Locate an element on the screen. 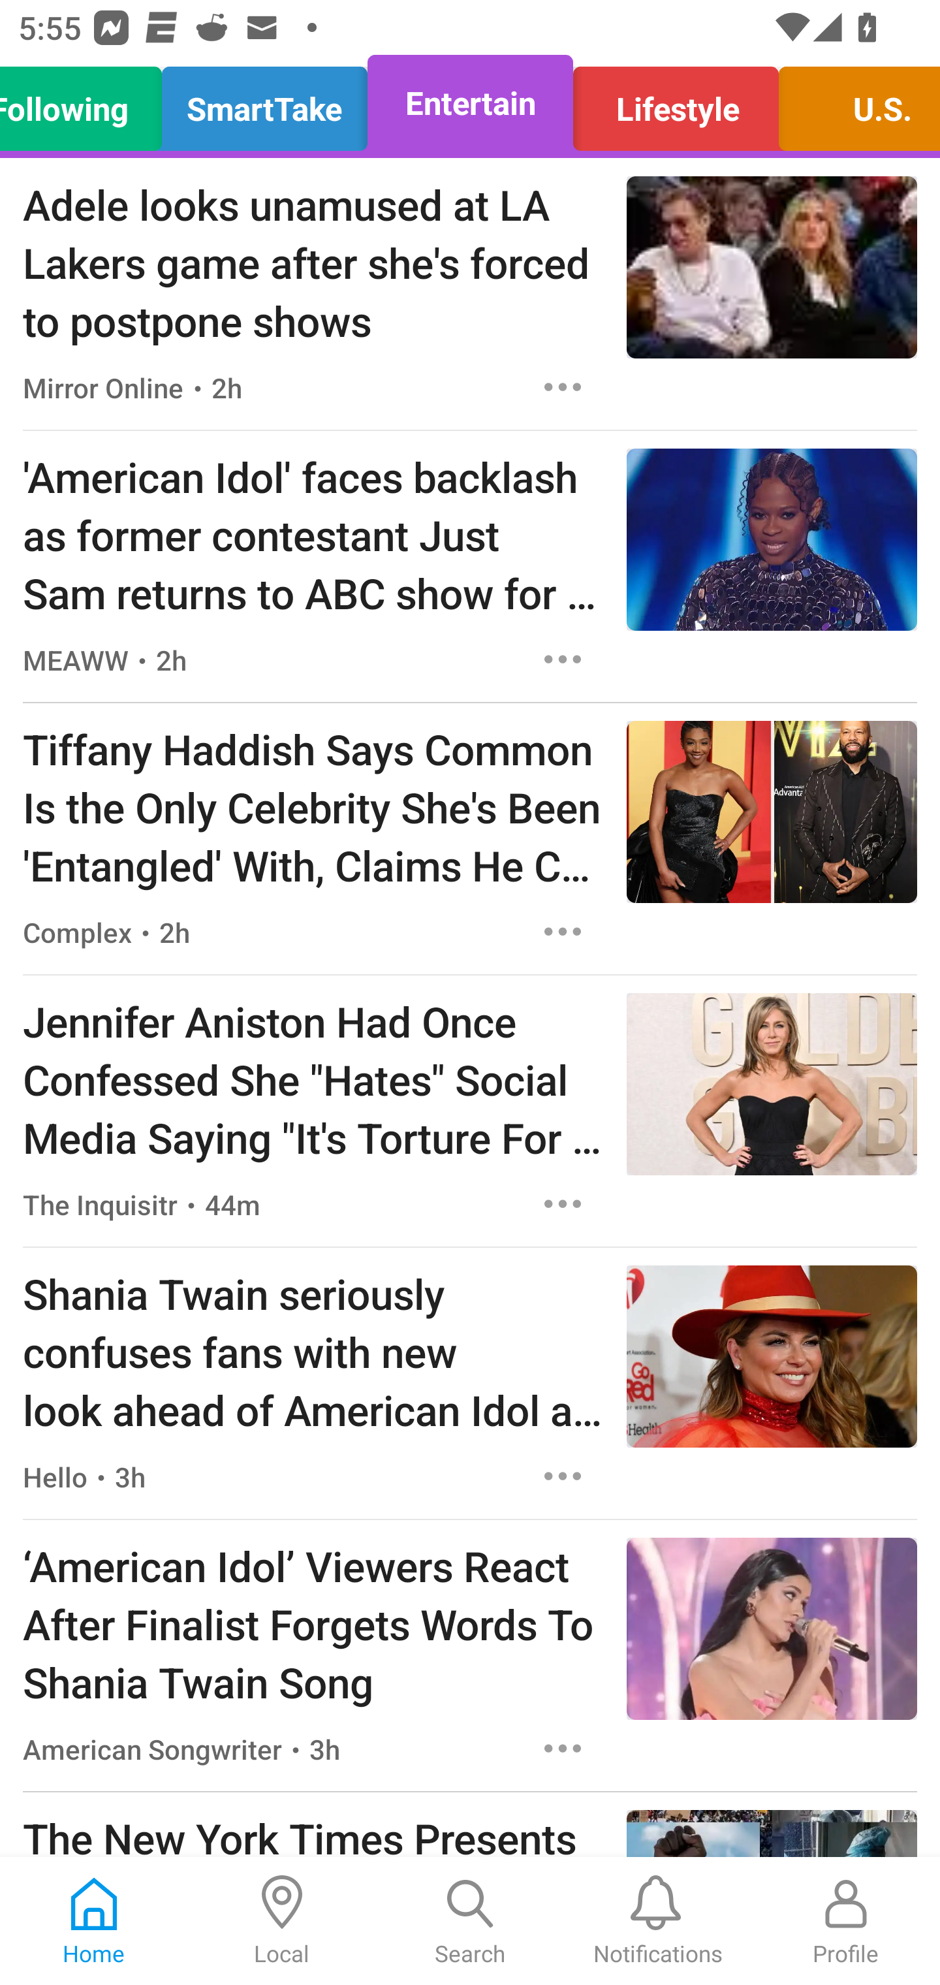 This screenshot has height=1985, width=940. U.S. is located at coordinates (853, 103).